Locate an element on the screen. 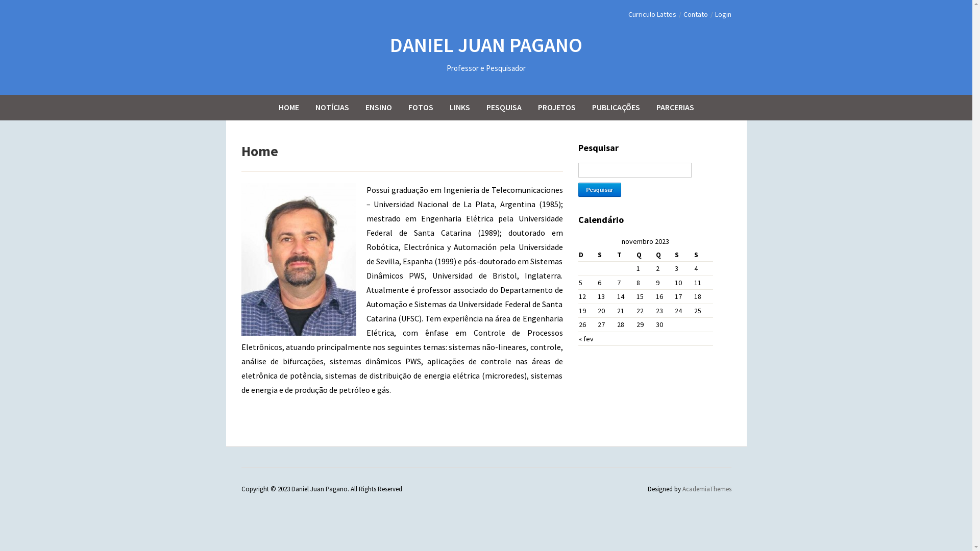  Login is located at coordinates (723, 14).